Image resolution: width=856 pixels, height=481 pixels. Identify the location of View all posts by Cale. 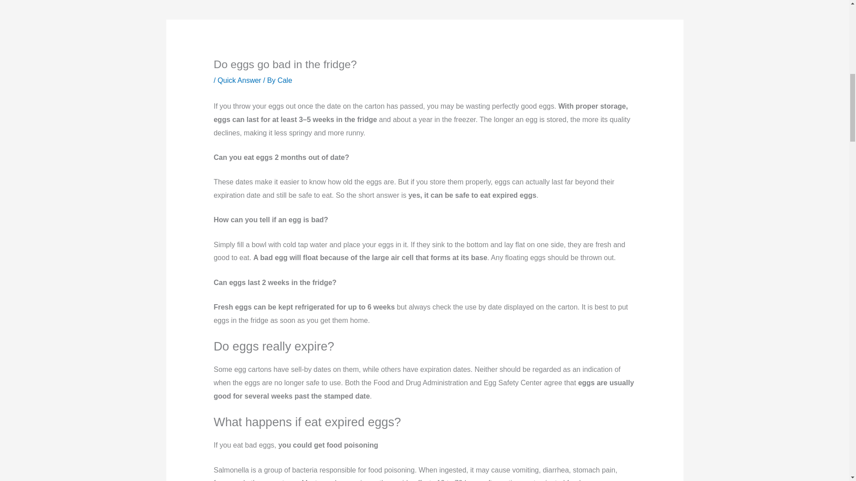
(284, 80).